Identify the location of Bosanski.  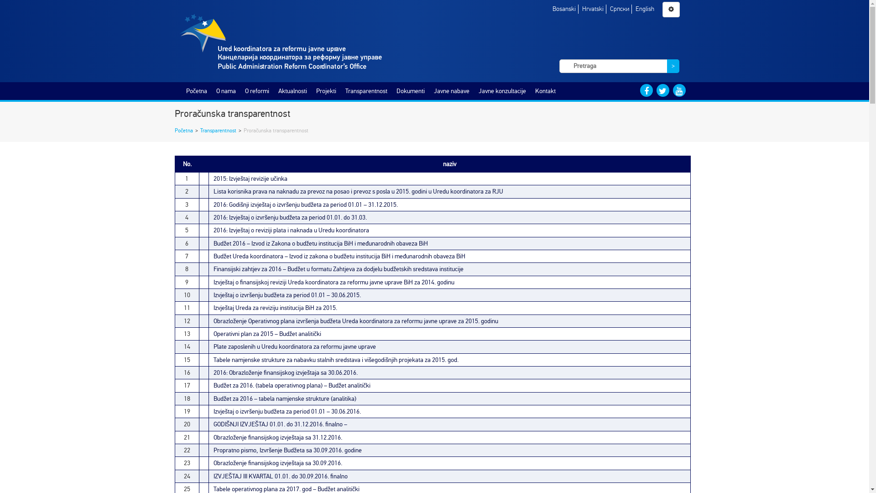
(564, 9).